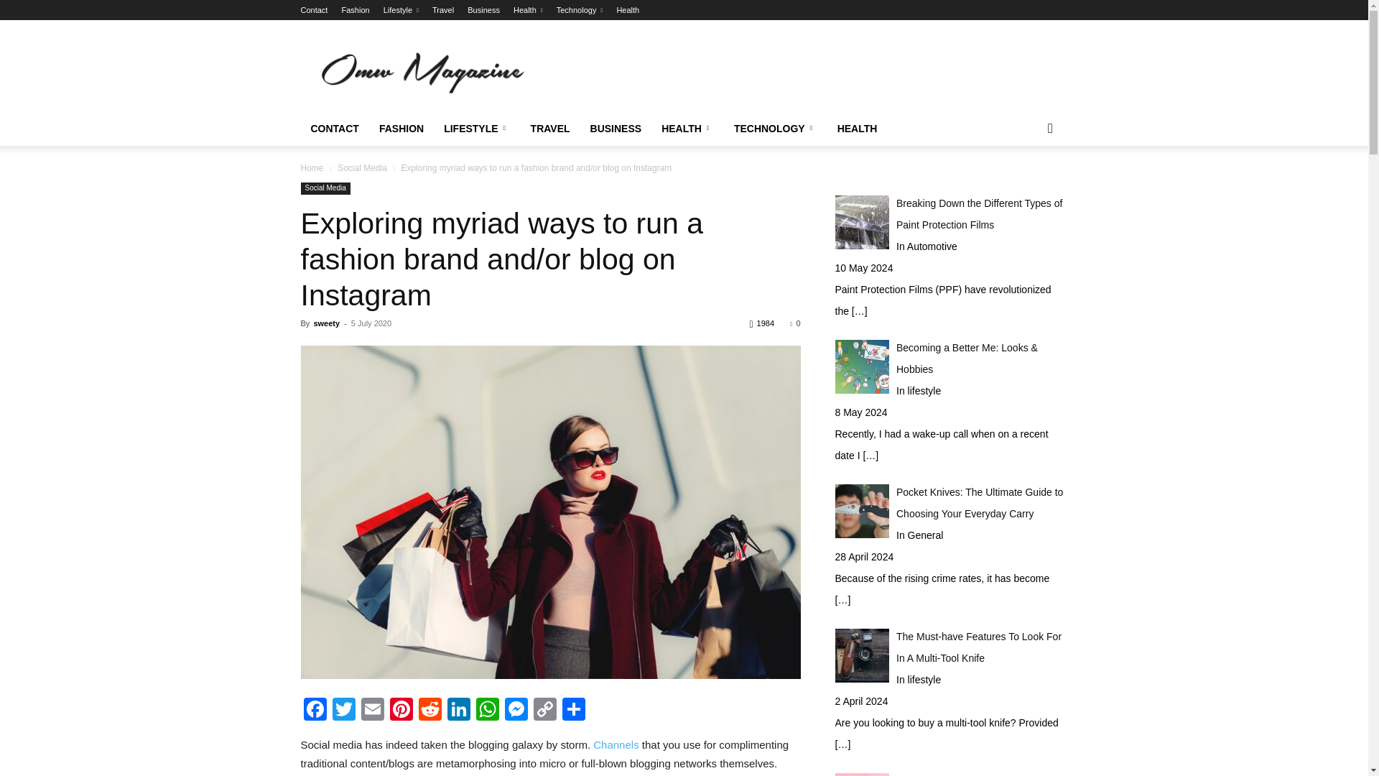 The image size is (1379, 776). What do you see at coordinates (483, 10) in the screenshot?
I see `Business` at bounding box center [483, 10].